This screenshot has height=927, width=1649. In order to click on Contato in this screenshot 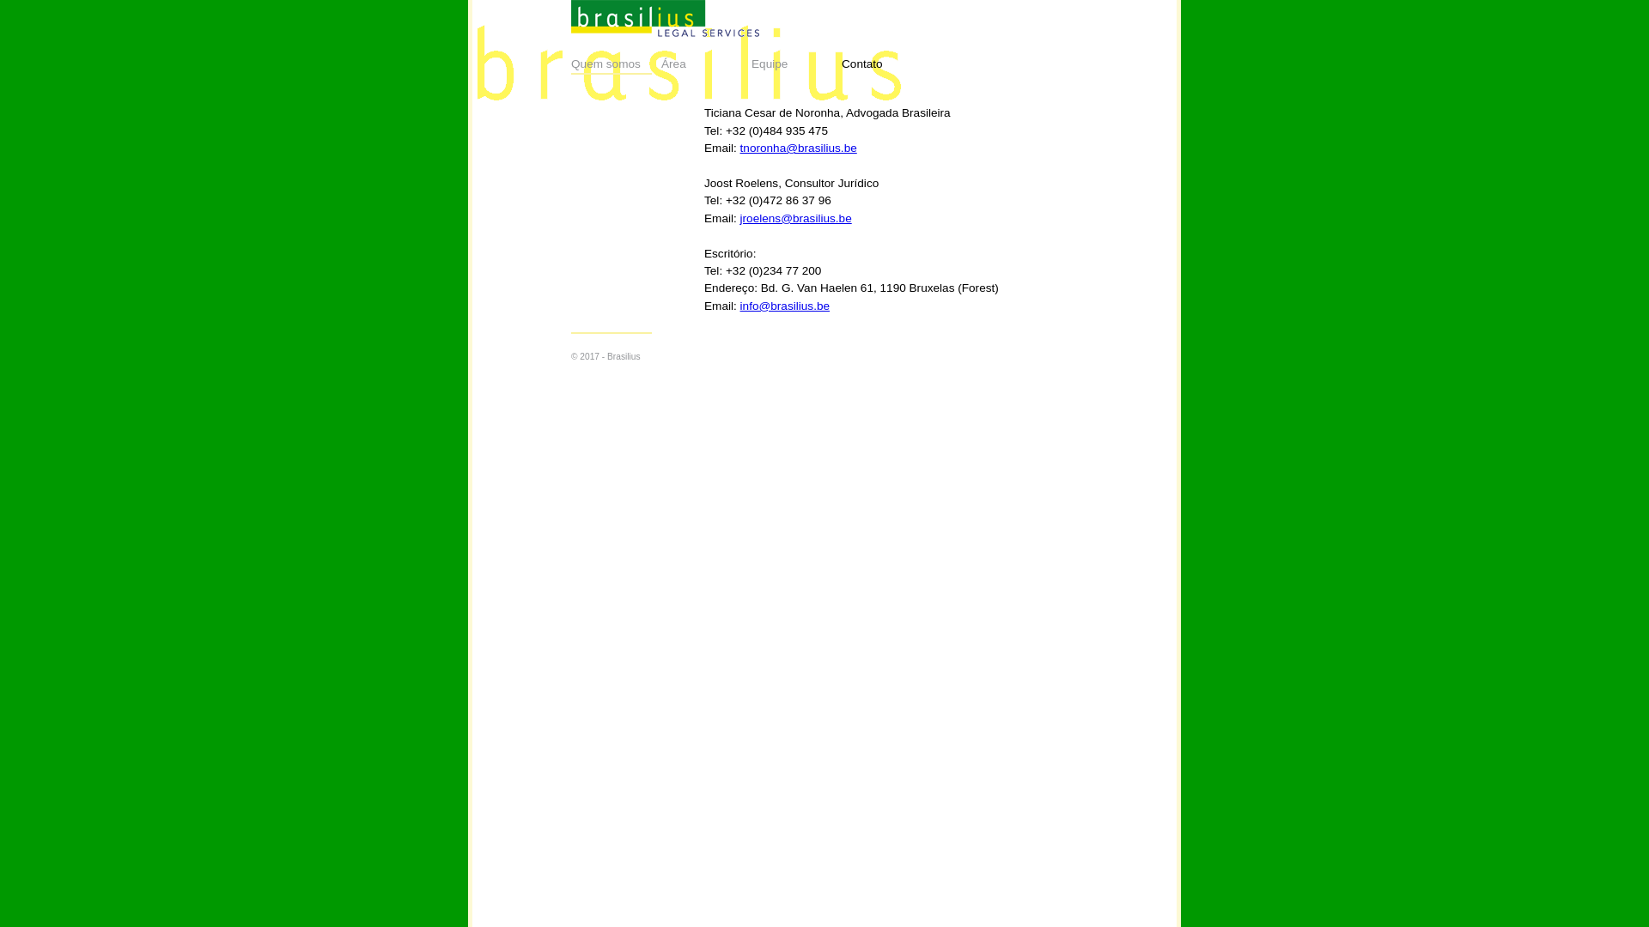, I will do `click(886, 64)`.